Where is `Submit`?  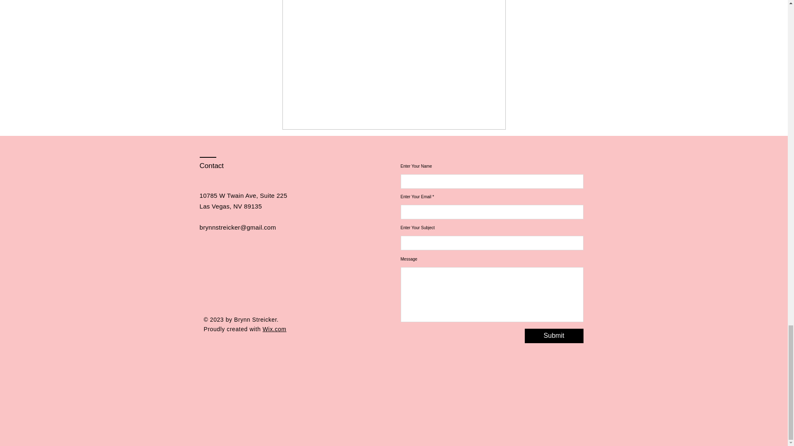
Submit is located at coordinates (553, 335).